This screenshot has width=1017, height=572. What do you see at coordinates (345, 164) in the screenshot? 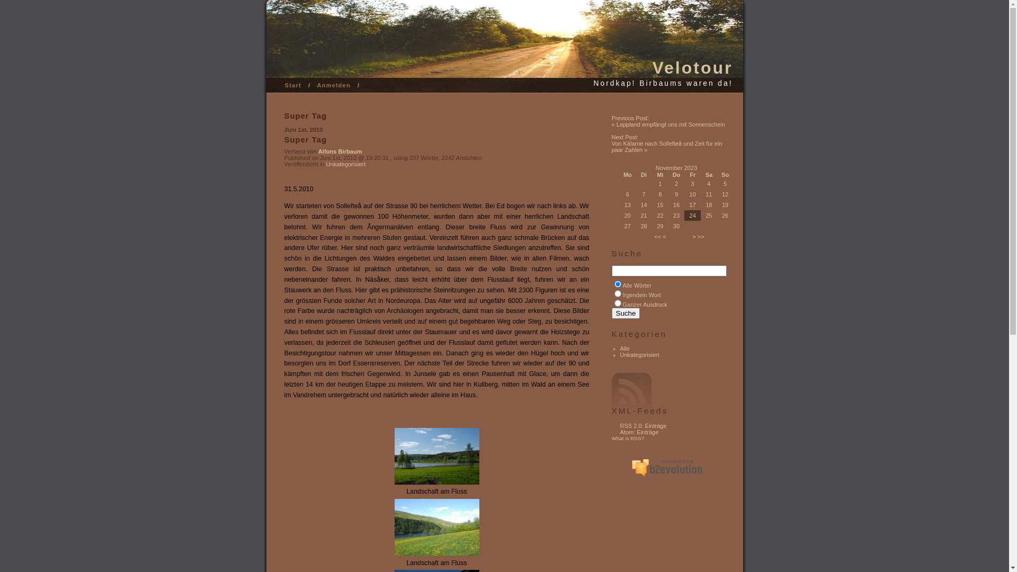
I see `Unkategorisiert` at bounding box center [345, 164].